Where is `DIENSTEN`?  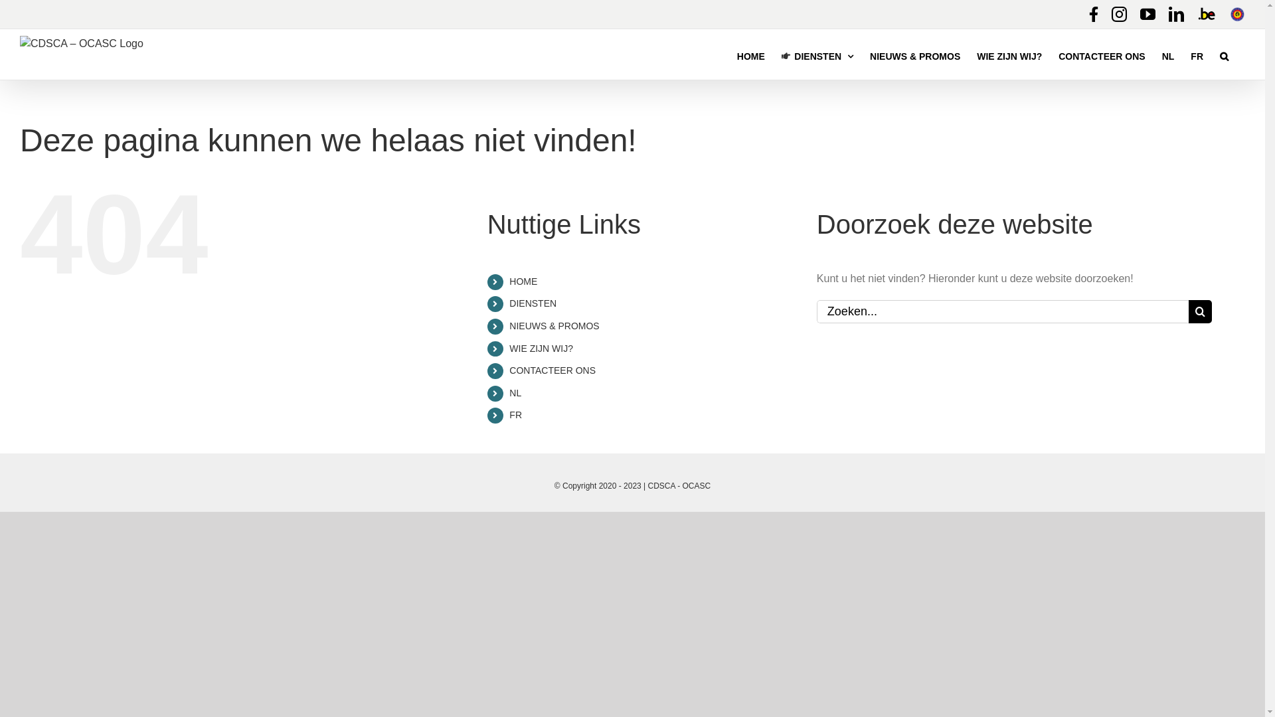 DIENSTEN is located at coordinates (817, 56).